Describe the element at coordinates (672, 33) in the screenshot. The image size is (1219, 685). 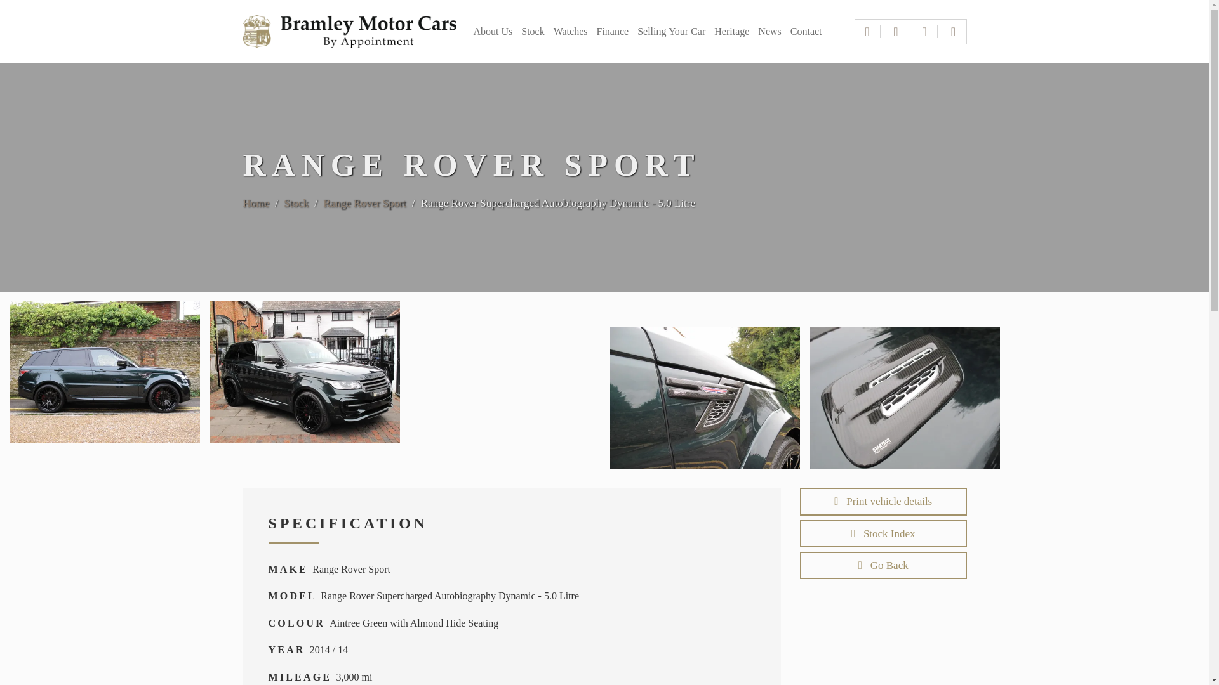
I see `Selling Your Car` at that location.